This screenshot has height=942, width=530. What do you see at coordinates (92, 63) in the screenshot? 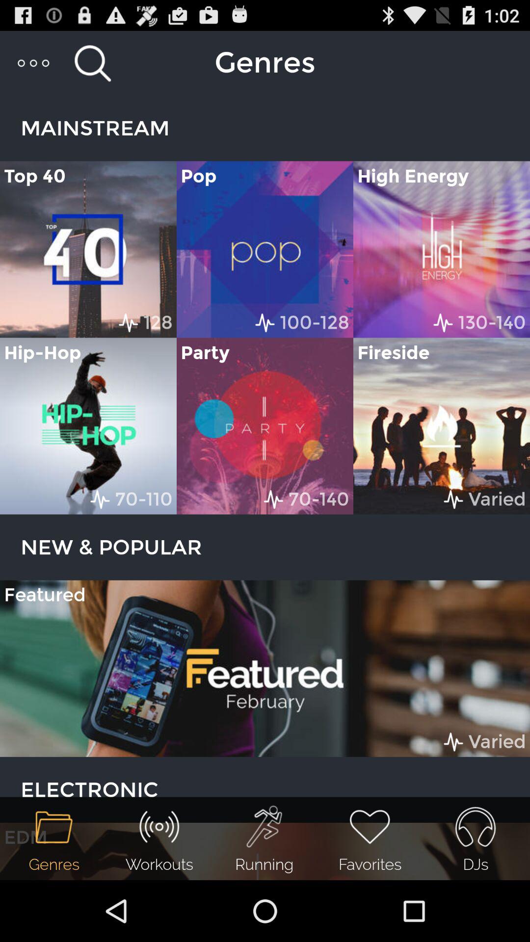
I see `click on the icon beside genres` at bounding box center [92, 63].